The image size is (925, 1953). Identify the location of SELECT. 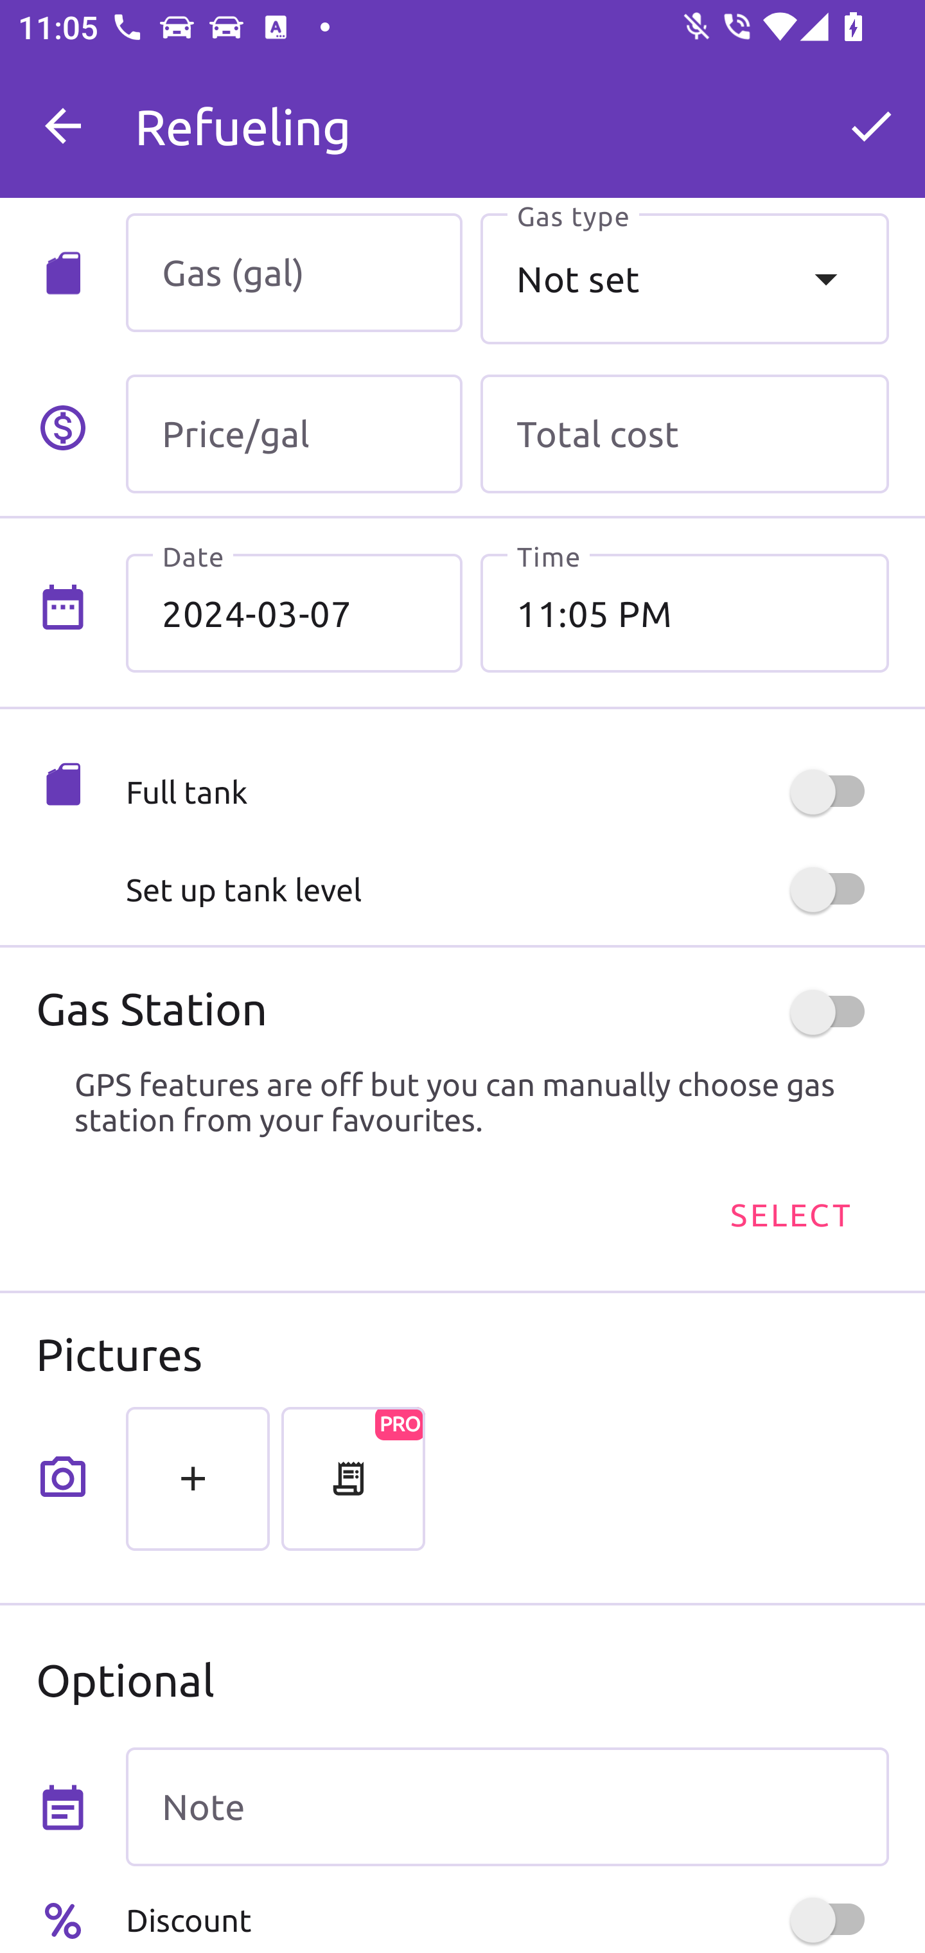
(789, 1213).